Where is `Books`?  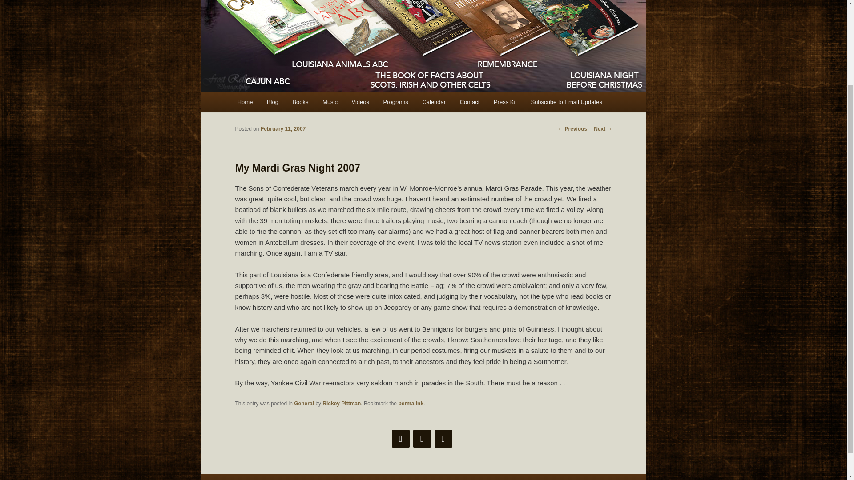
Books is located at coordinates (301, 102).